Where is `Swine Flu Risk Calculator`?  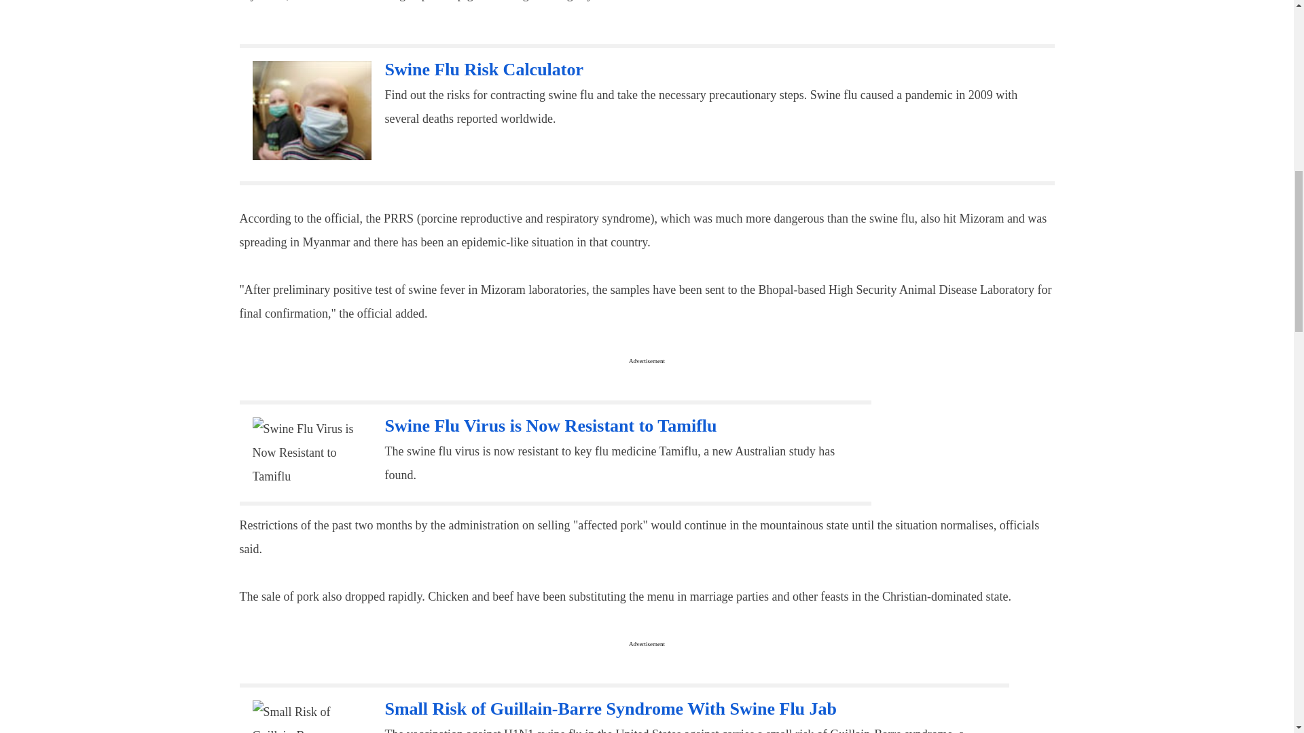
Swine Flu Risk Calculator is located at coordinates (484, 69).